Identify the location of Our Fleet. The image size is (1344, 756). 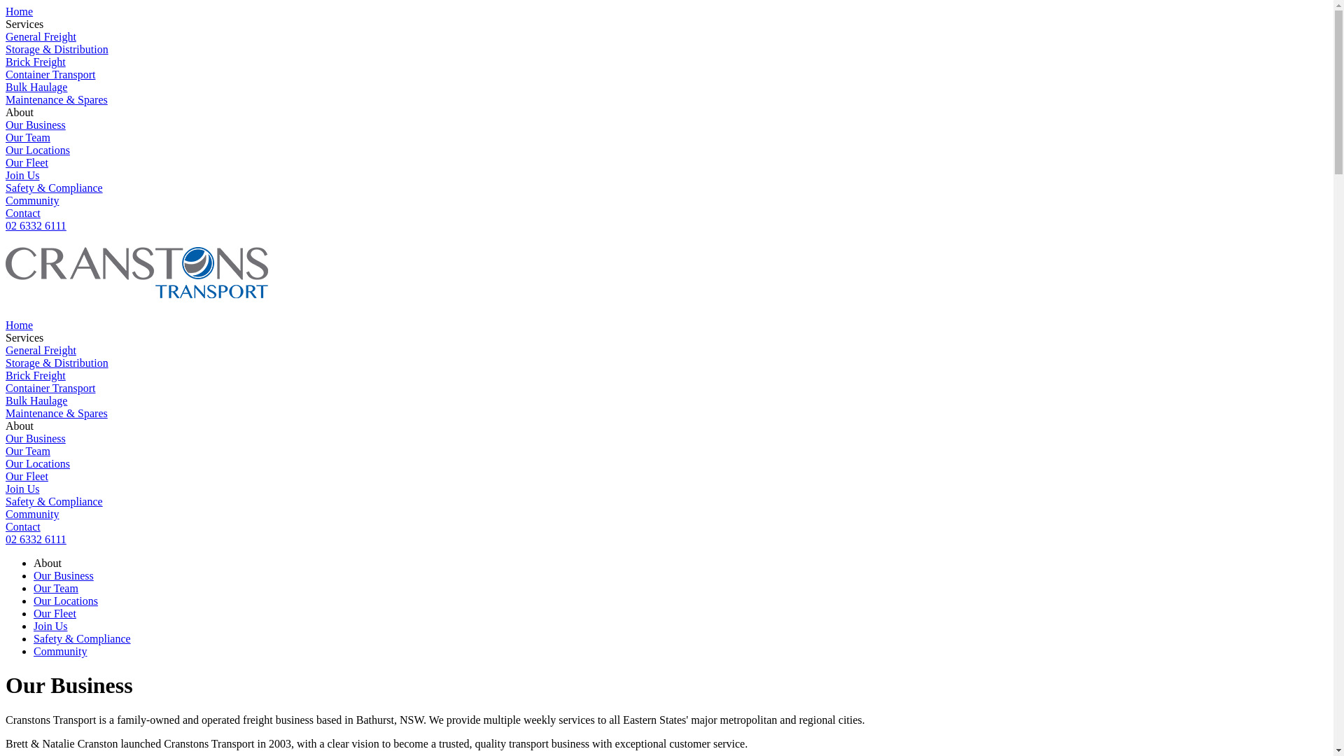
(27, 162).